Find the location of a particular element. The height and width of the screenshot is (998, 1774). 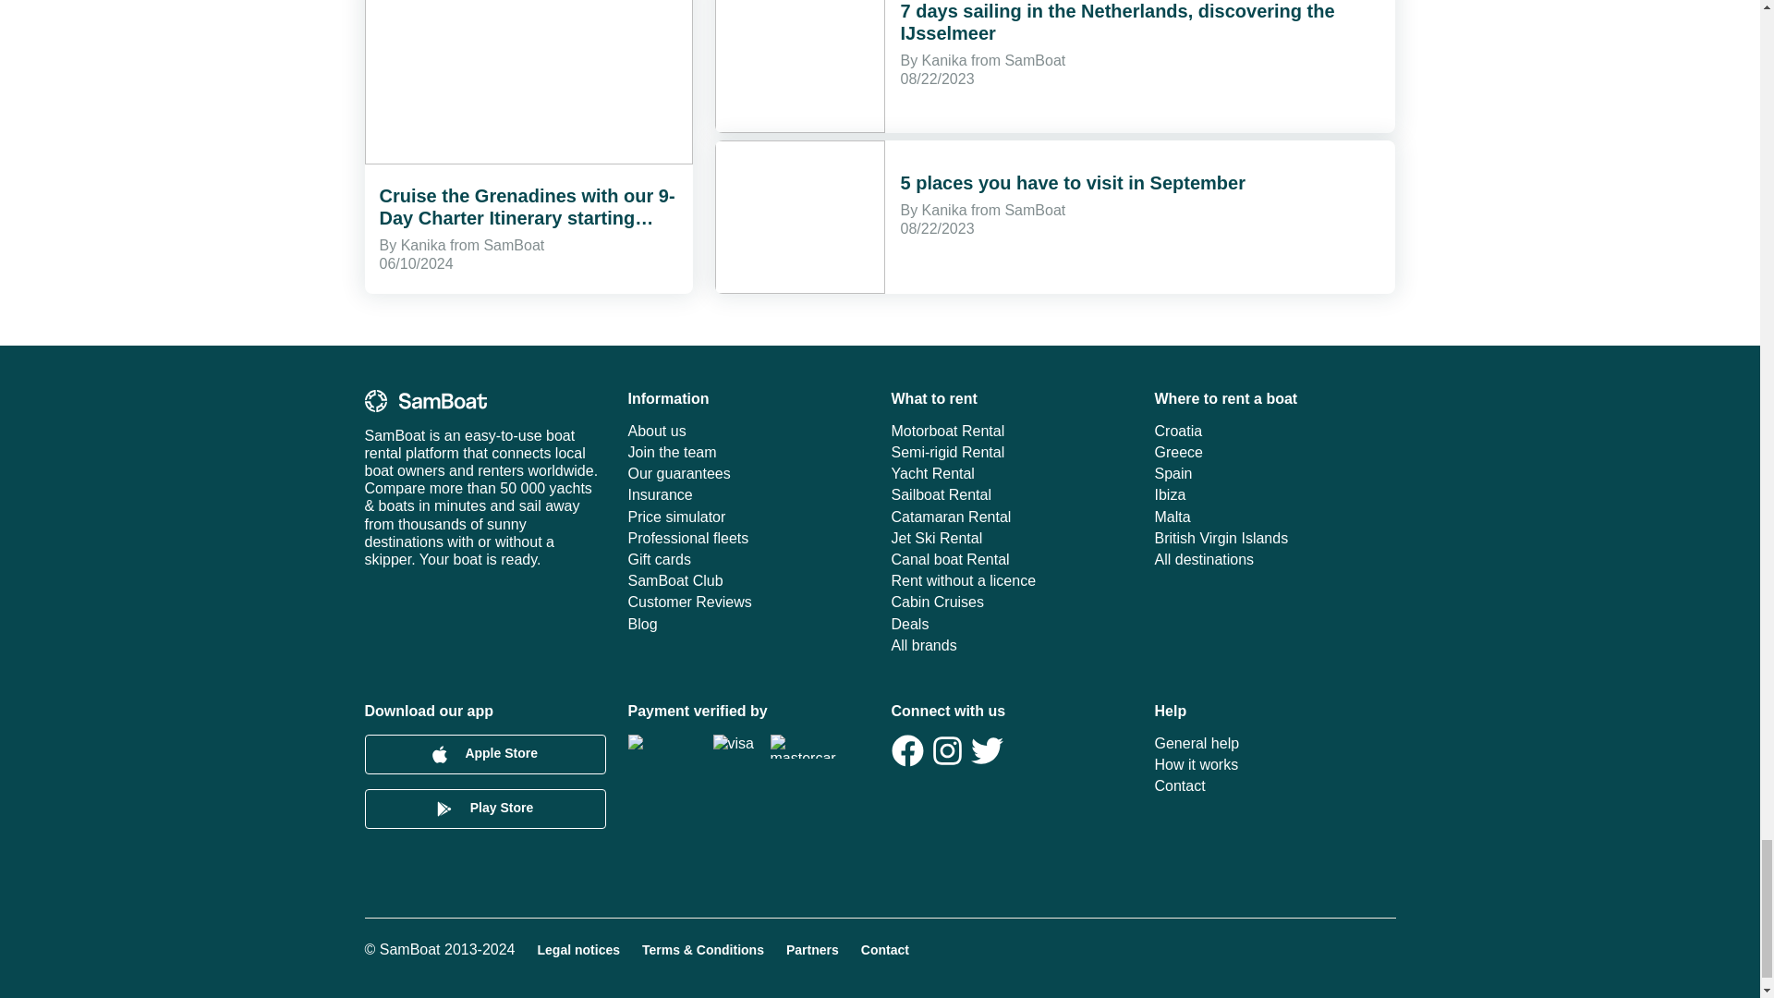

SamBoat Club is located at coordinates (748, 580).